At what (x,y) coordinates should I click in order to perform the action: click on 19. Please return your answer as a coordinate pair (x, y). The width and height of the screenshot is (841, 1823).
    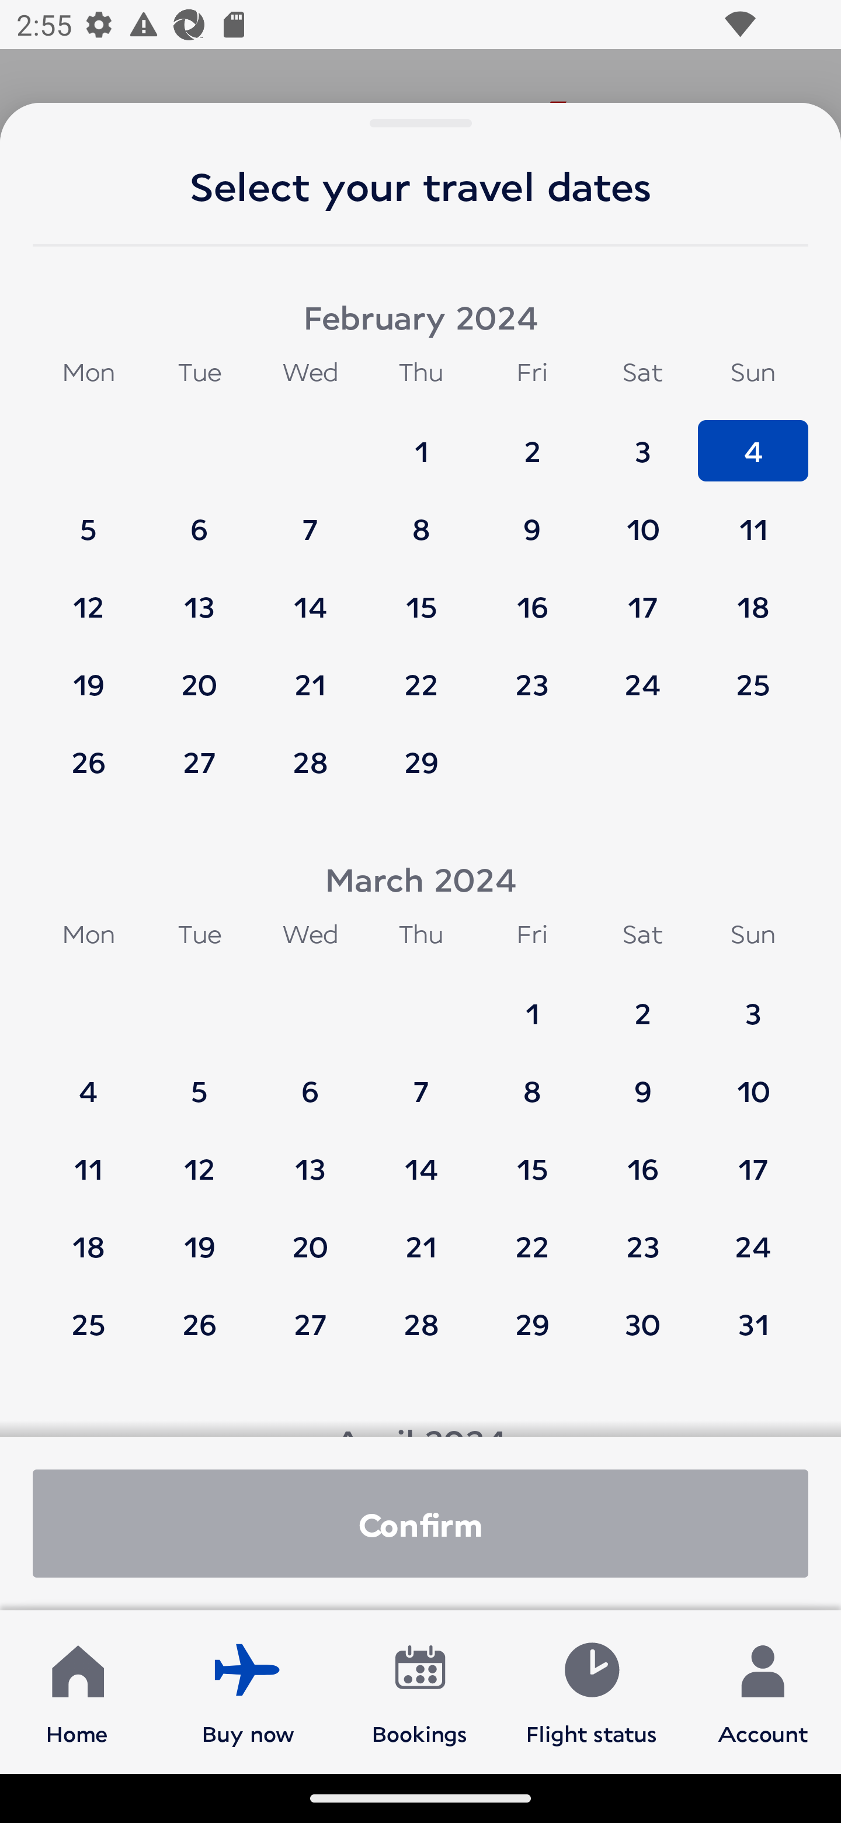
    Looking at the image, I should click on (88, 673).